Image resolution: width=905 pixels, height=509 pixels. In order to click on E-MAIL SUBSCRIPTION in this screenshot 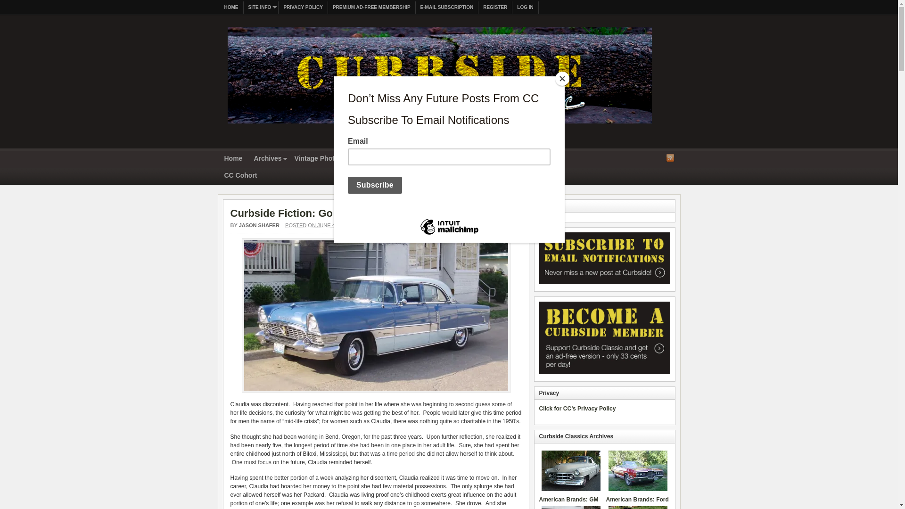, I will do `click(447, 8)`.